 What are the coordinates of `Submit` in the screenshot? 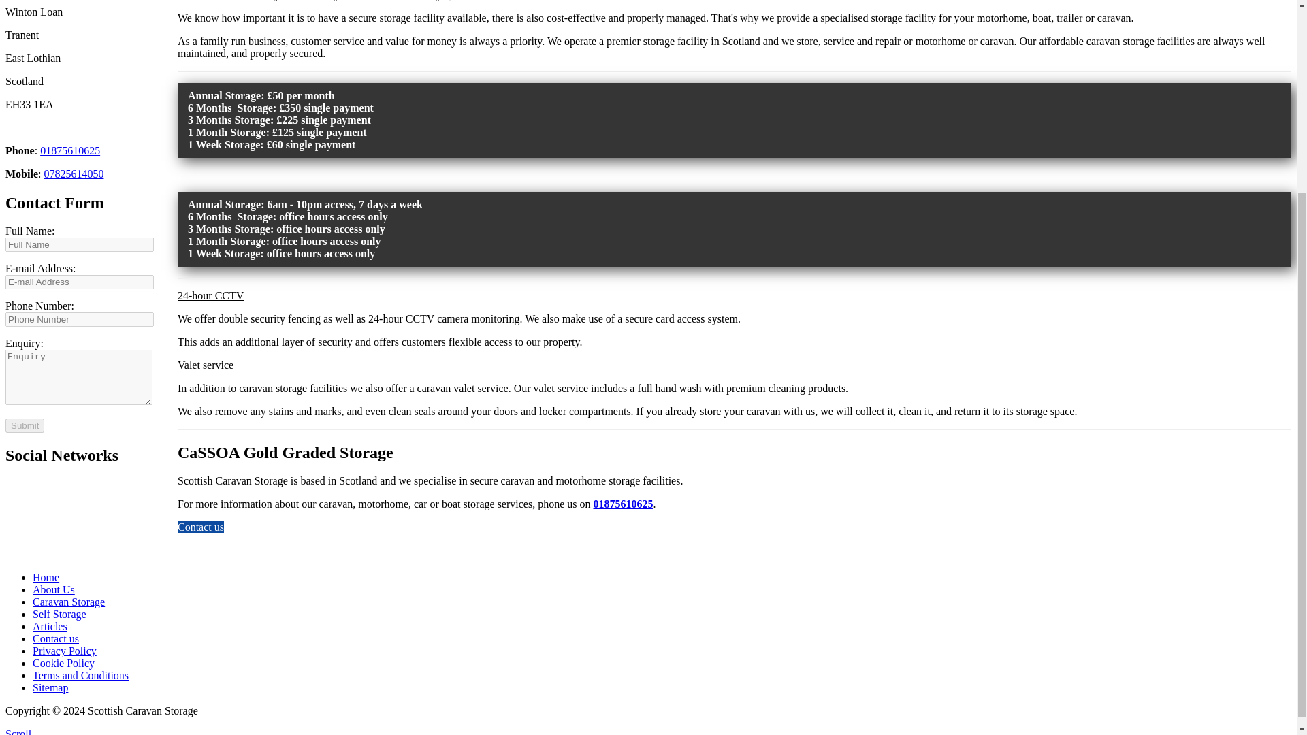 It's located at (25, 425).